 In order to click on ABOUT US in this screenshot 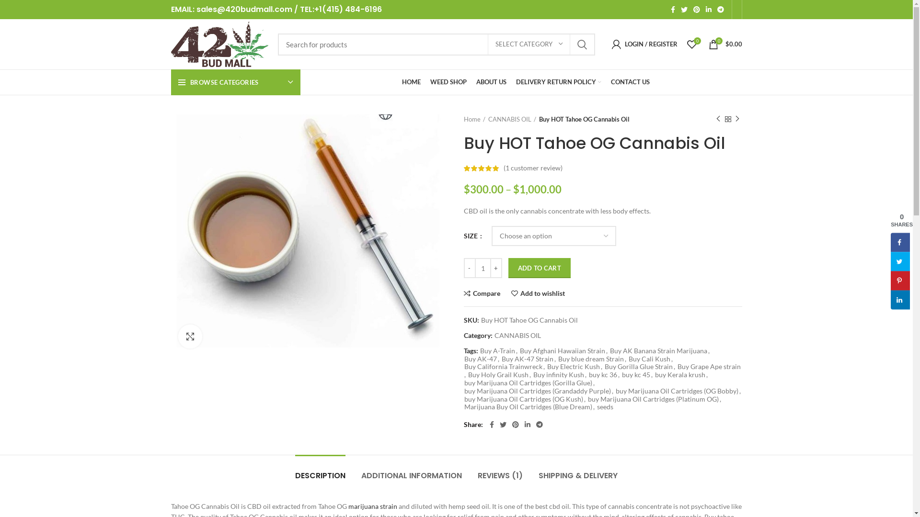, I will do `click(491, 82)`.